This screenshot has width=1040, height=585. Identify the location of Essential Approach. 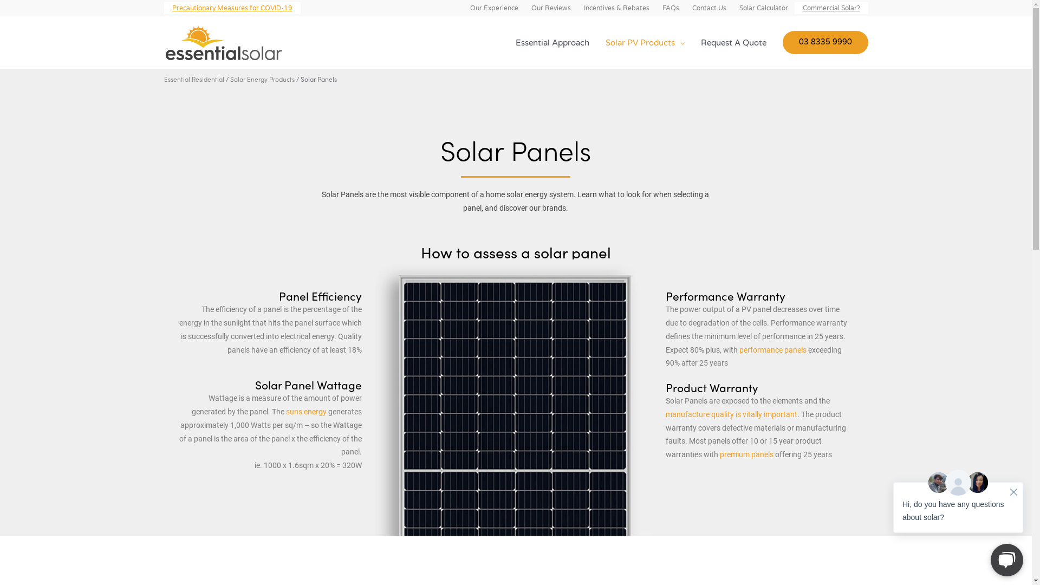
(552, 42).